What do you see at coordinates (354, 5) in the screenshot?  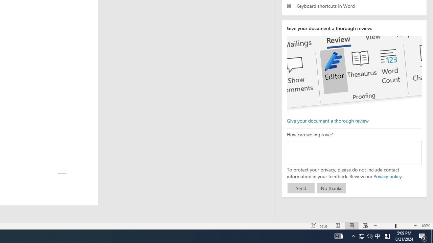 I see `Keyboard shortcuts in Word` at bounding box center [354, 5].